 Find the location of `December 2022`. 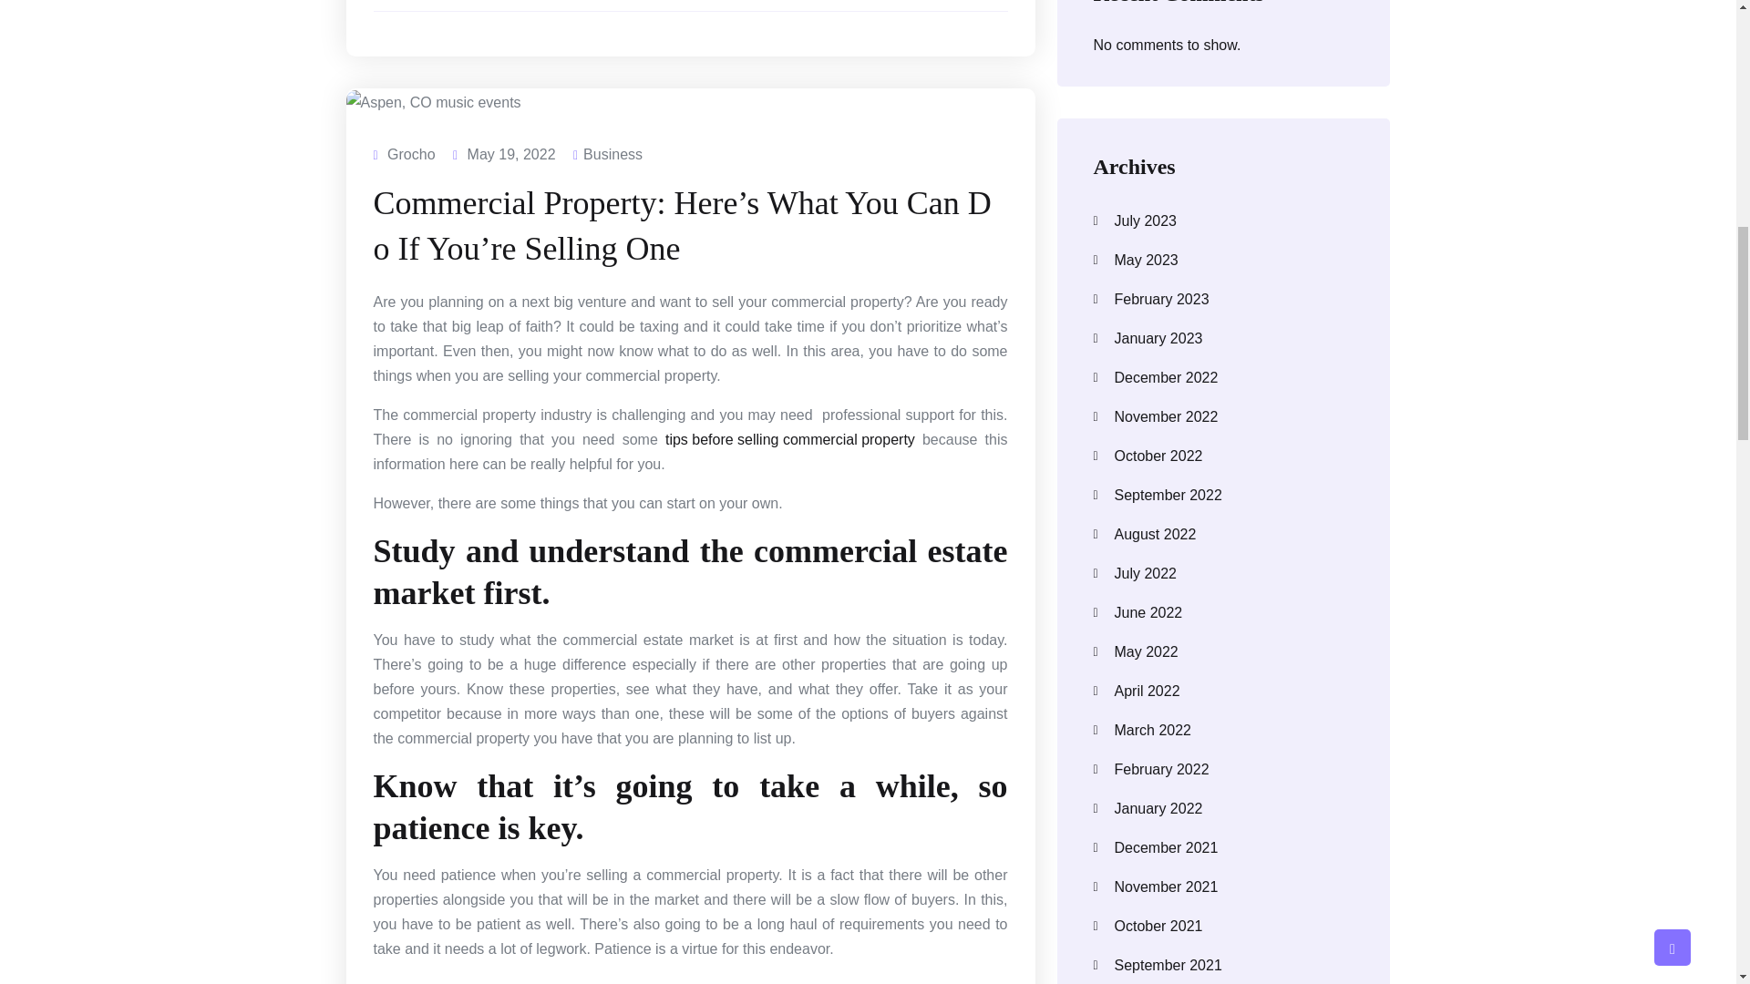

December 2022 is located at coordinates (1224, 377).